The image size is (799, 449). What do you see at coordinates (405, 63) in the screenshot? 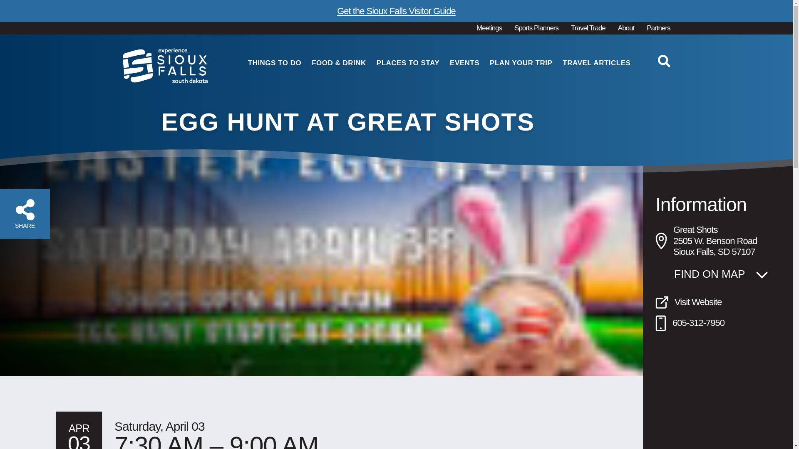
I see `PLACES TO STAY` at bounding box center [405, 63].